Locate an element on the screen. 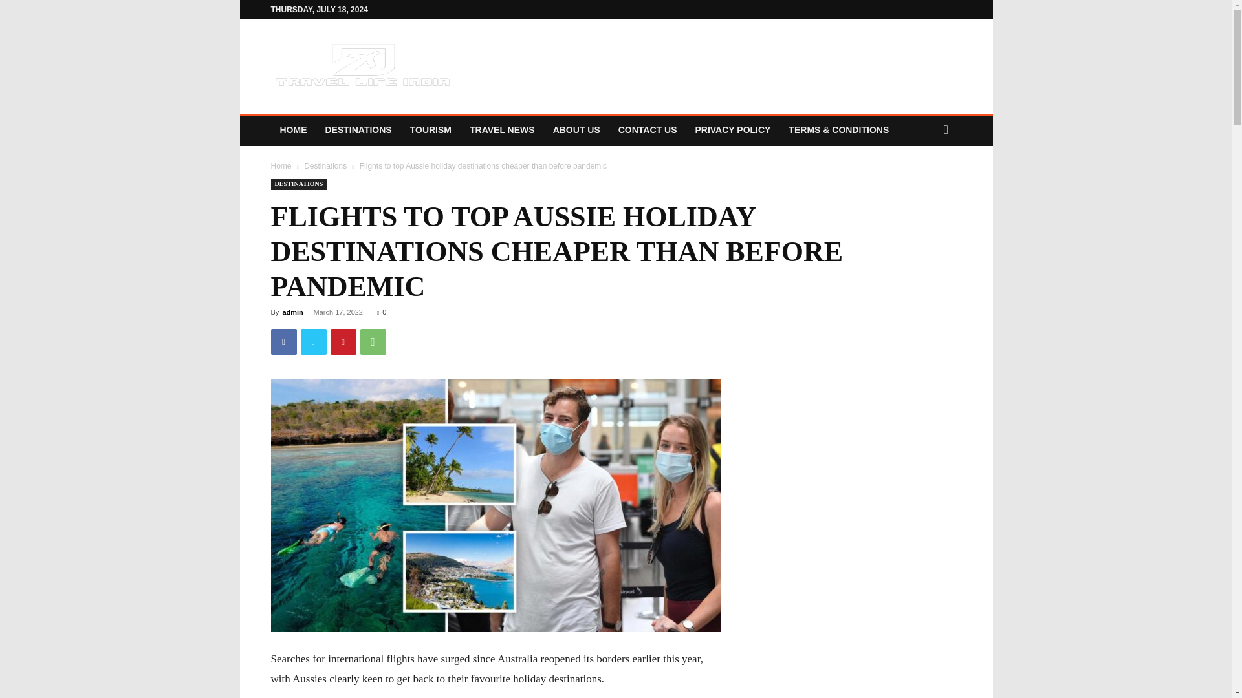  Twitter is located at coordinates (313, 341).